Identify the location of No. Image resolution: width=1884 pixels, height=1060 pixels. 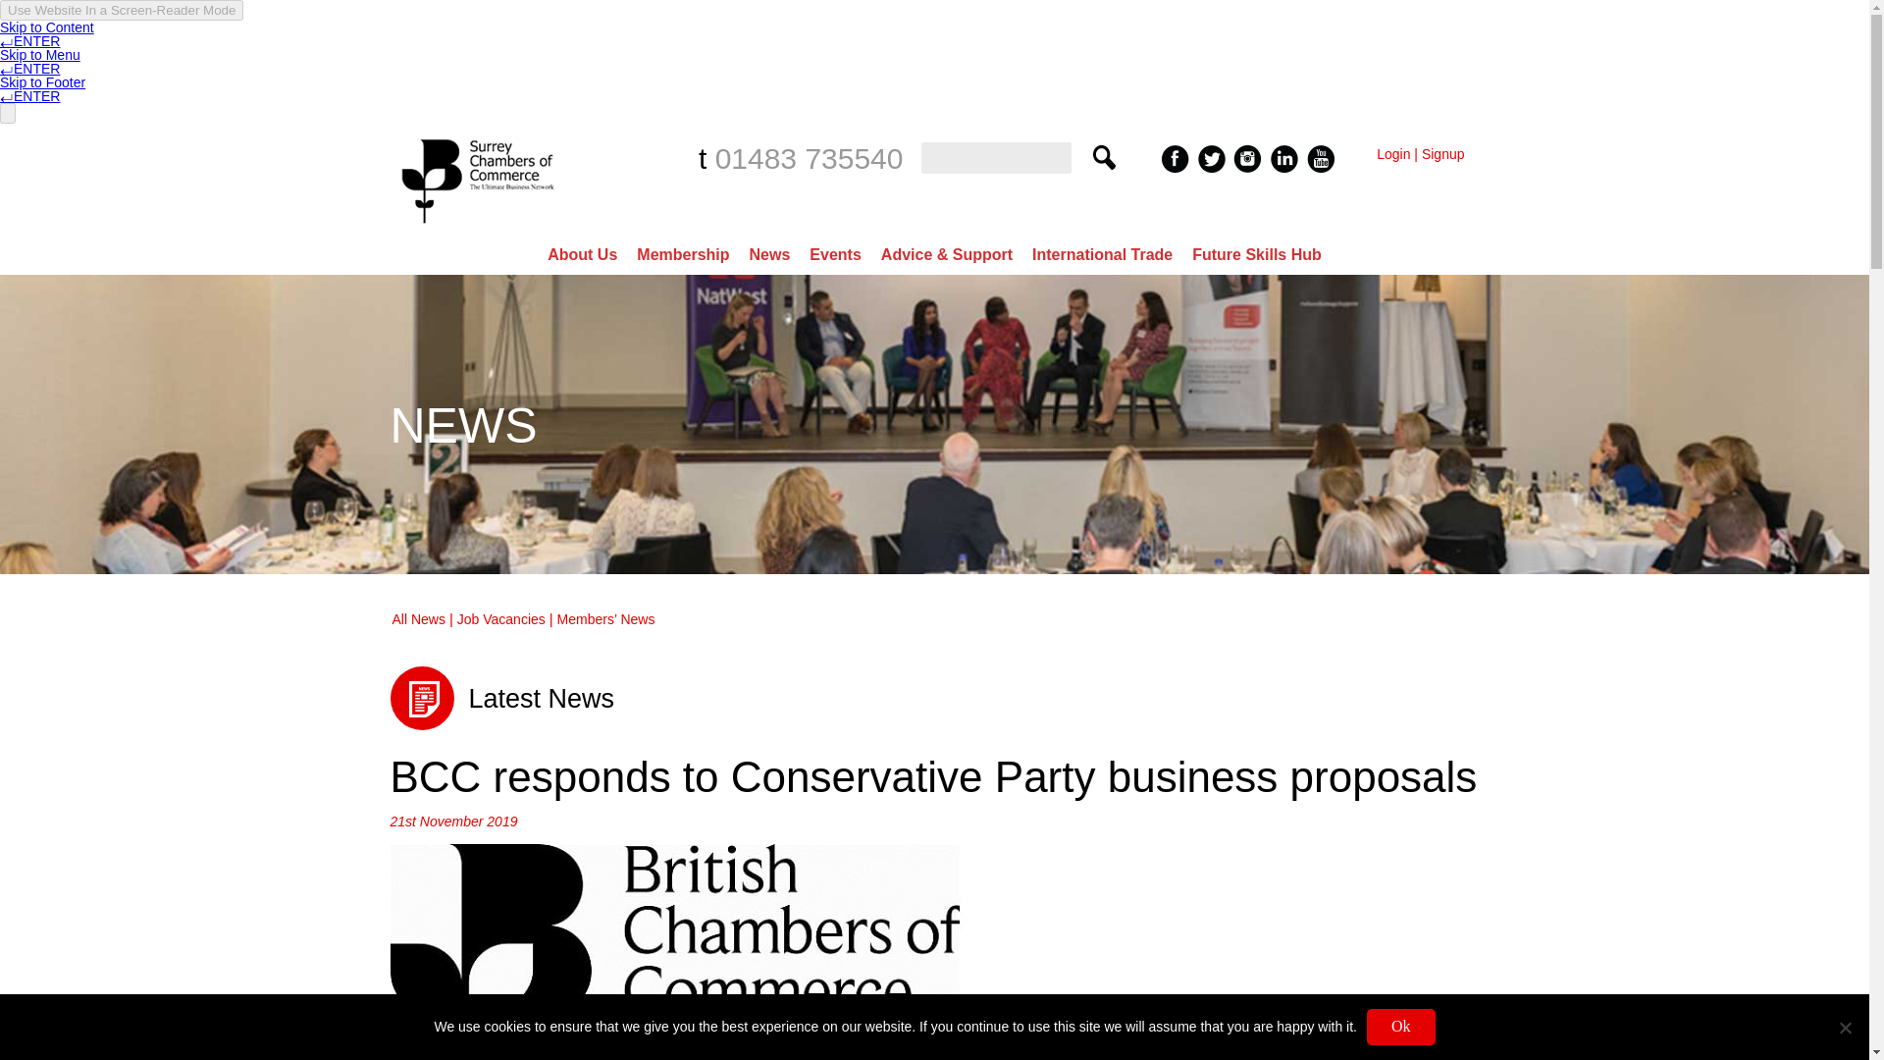
(1845, 1027).